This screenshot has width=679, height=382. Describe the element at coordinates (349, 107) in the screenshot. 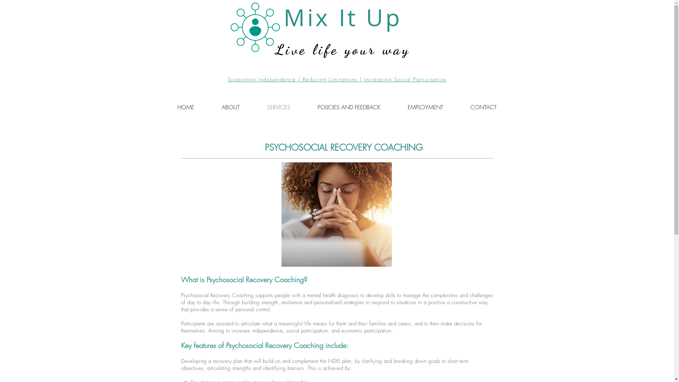

I see `POLICIES AND FEEDBACK` at that location.